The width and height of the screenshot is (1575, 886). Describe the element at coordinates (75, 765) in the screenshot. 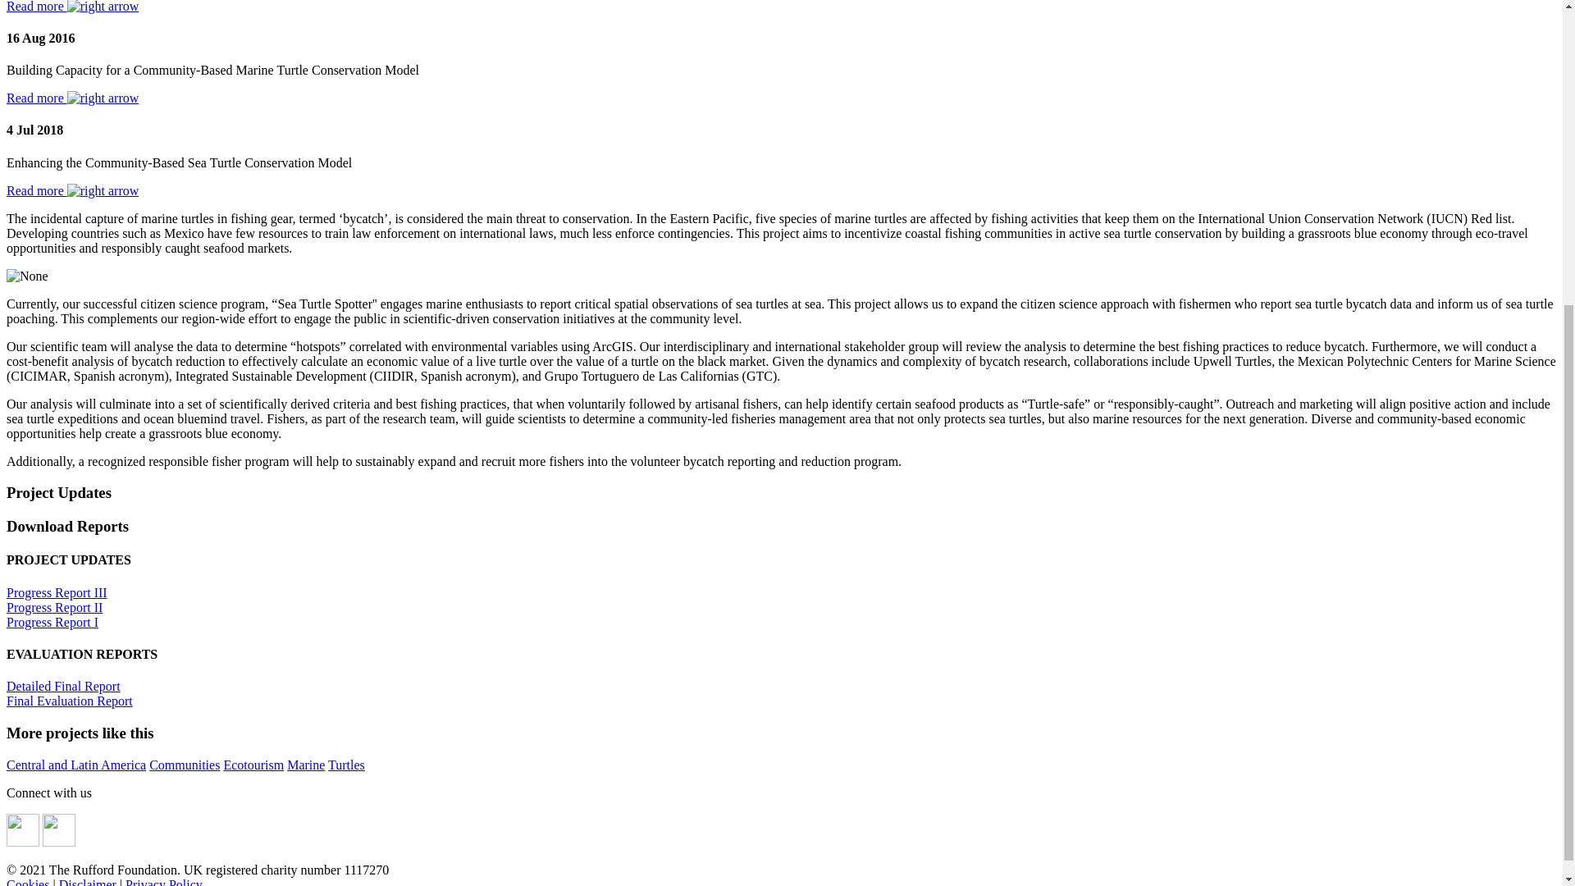

I see `Central and Latin America` at that location.